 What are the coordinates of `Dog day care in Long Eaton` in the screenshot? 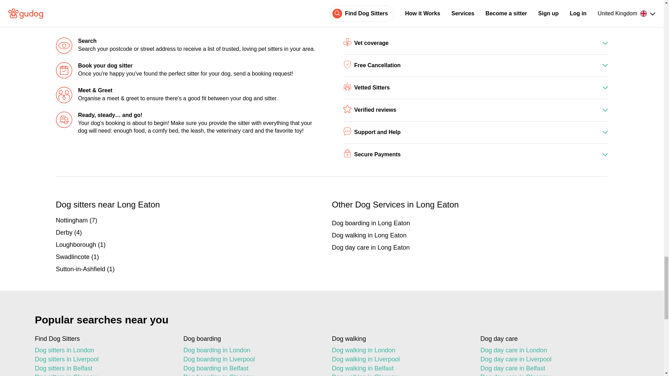 It's located at (470, 247).